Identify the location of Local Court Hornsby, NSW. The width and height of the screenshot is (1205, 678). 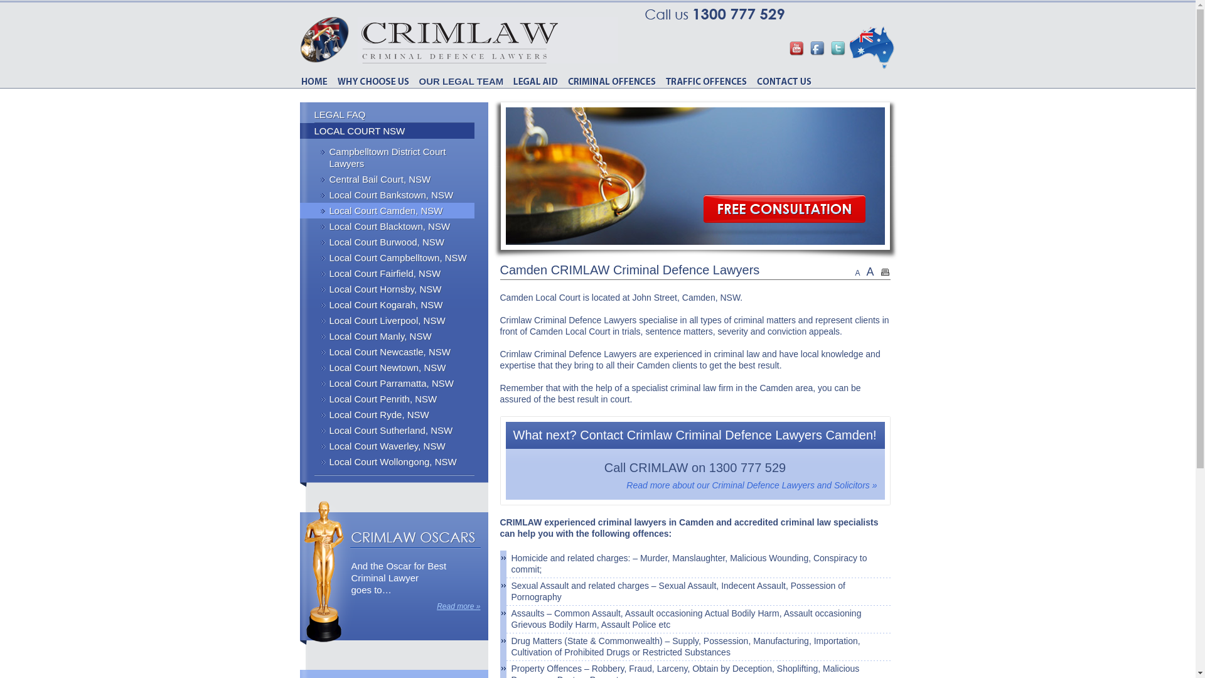
(387, 289).